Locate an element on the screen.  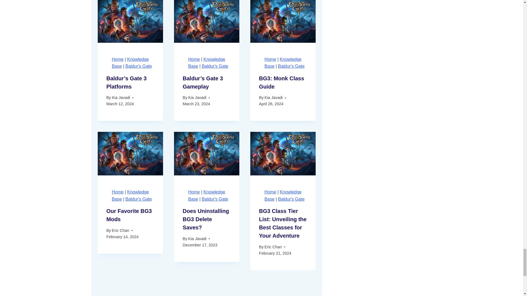
Our Favorite BG3 Mods 5 is located at coordinates (130, 153).